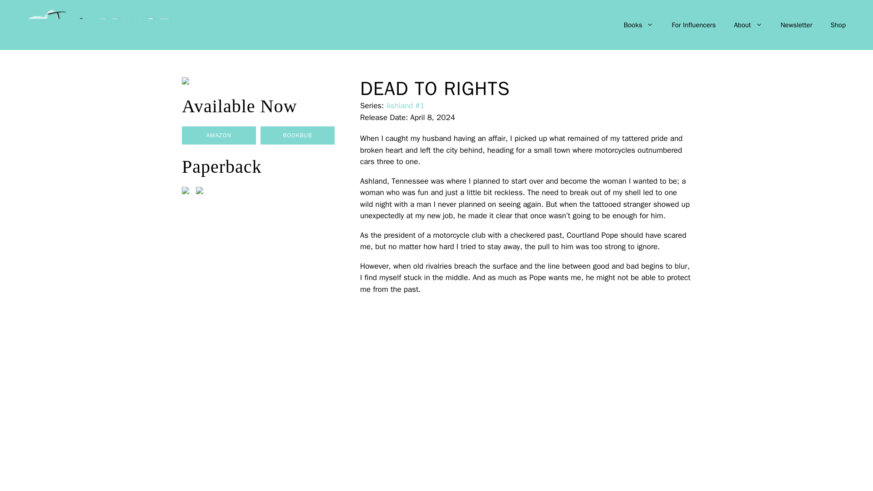  What do you see at coordinates (693, 25) in the screenshot?
I see `For Influencers` at bounding box center [693, 25].